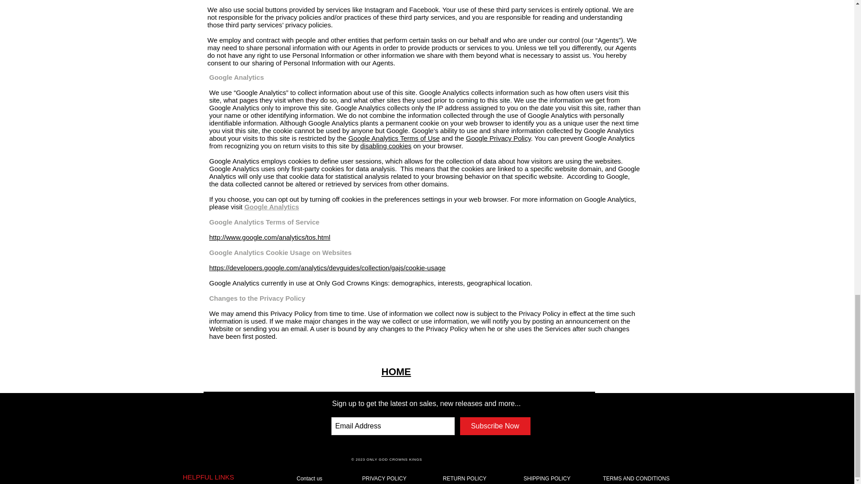 The width and height of the screenshot is (861, 484). Describe the element at coordinates (465, 478) in the screenshot. I see `RETURN POLICY` at that location.